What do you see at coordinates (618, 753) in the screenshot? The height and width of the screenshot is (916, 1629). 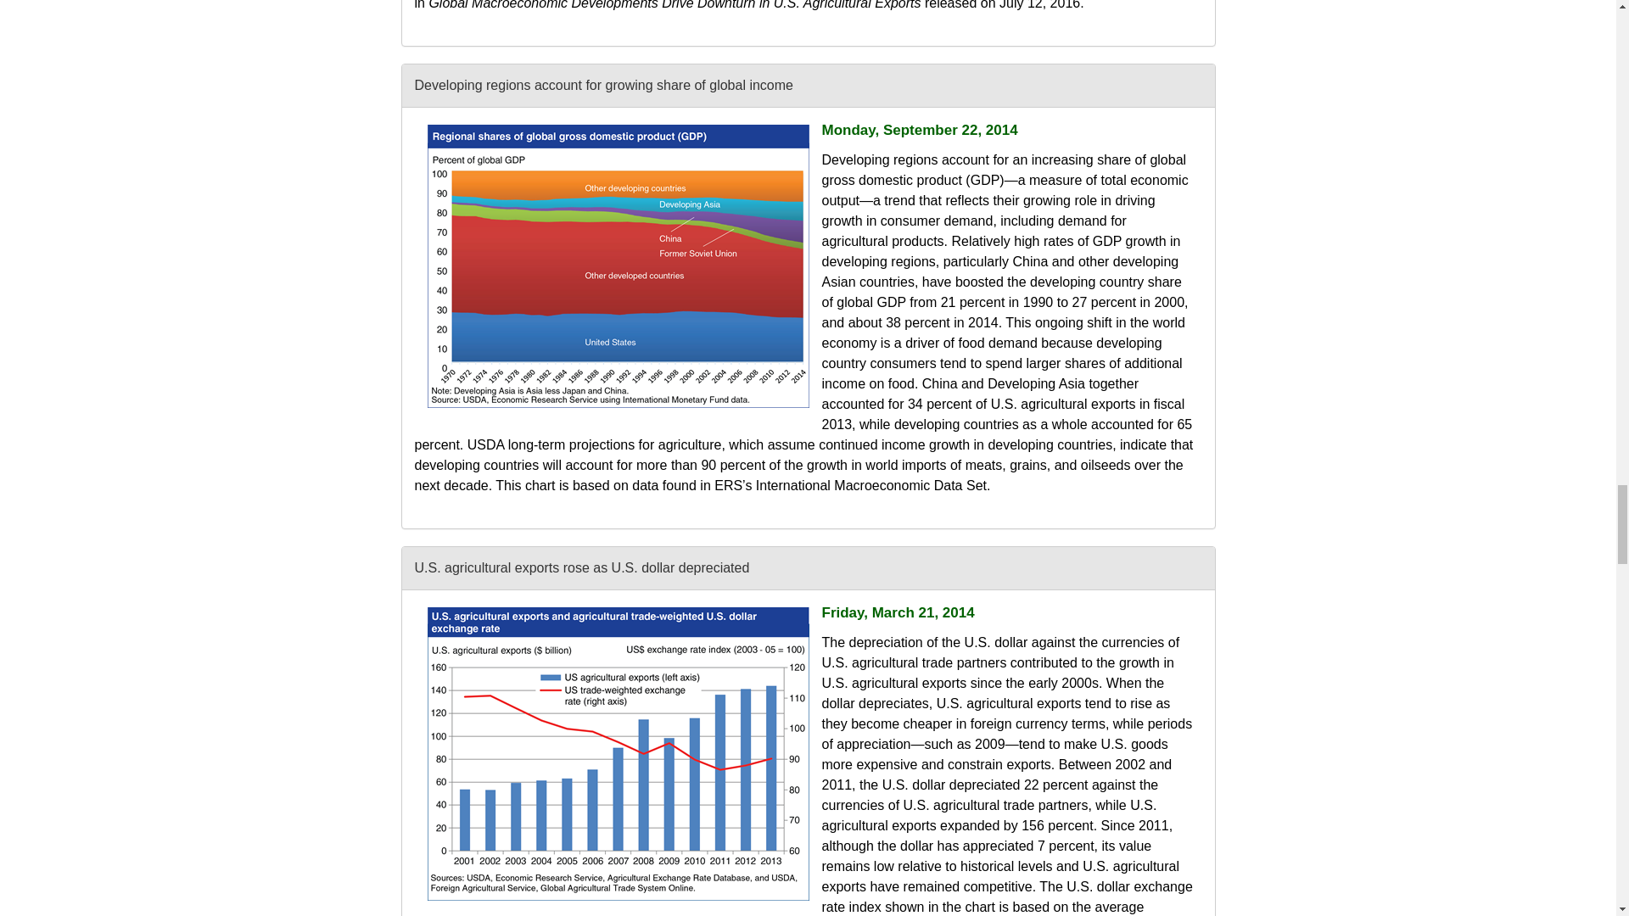 I see `U.S. agricultural exports rose as U.S. dollar depreciated` at bounding box center [618, 753].